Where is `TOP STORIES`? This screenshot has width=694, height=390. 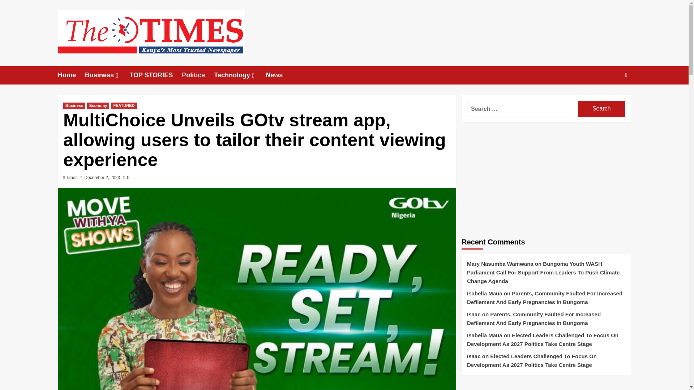 TOP STORIES is located at coordinates (155, 75).